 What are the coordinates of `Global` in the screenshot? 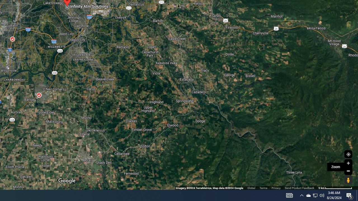 It's located at (251, 188).